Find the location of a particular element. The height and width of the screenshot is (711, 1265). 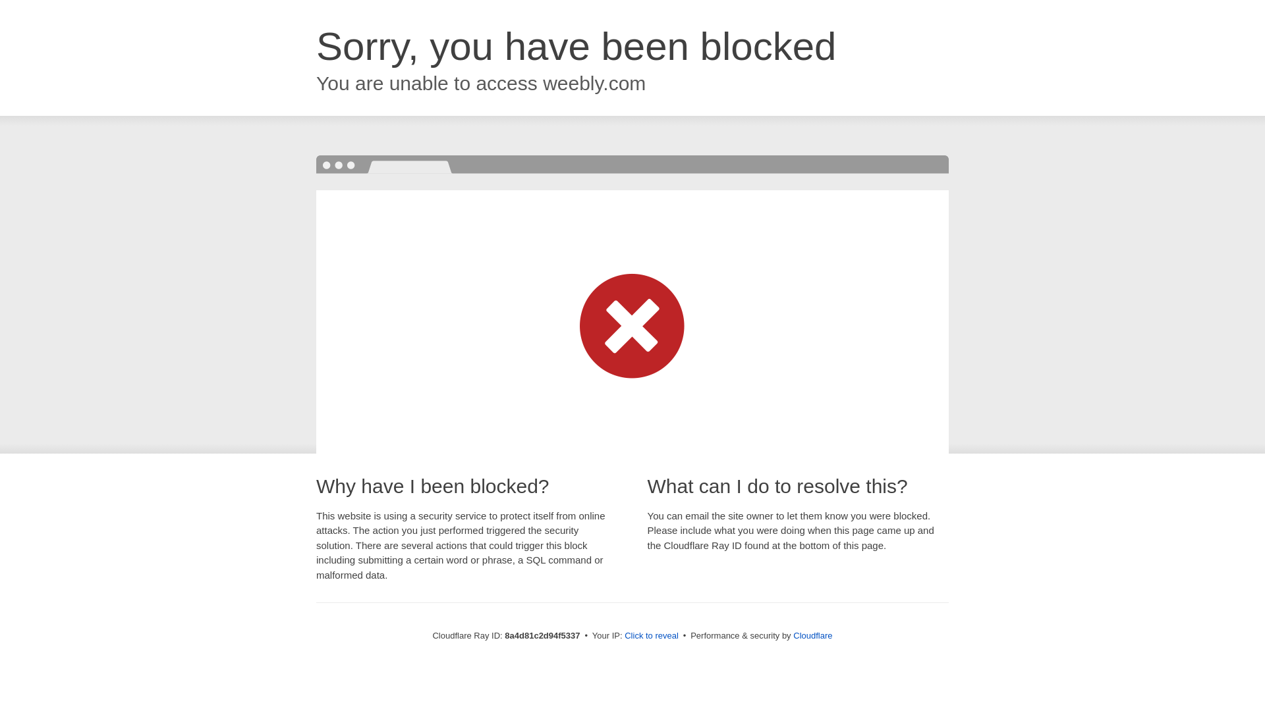

Cloudflare is located at coordinates (812, 635).